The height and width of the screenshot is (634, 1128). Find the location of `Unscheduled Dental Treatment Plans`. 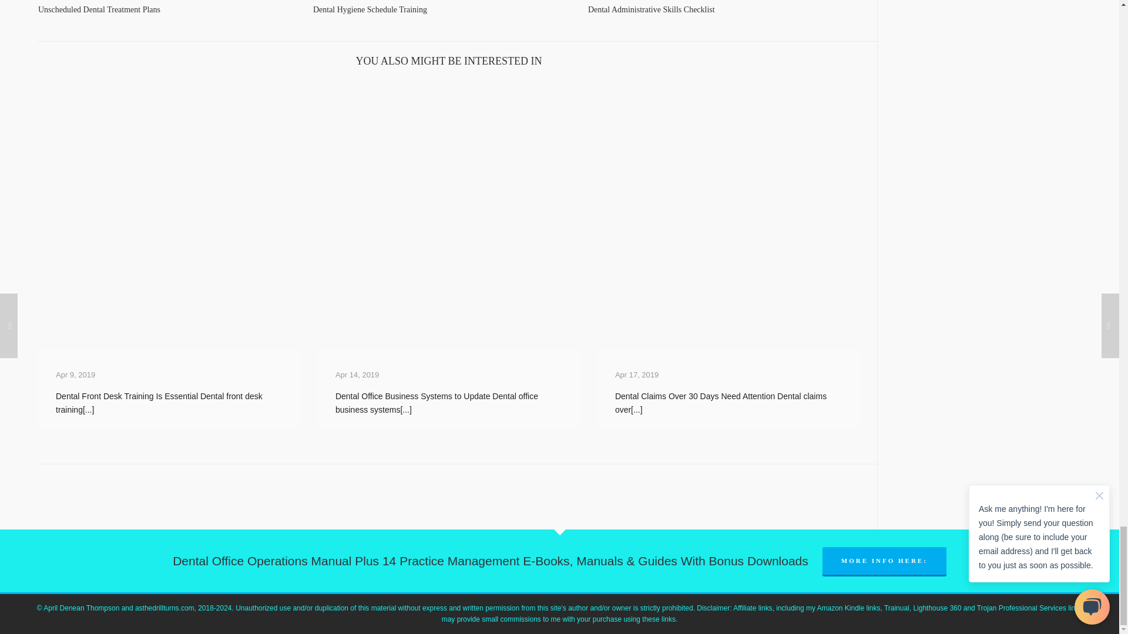

Unscheduled Dental Treatment Plans is located at coordinates (99, 9).